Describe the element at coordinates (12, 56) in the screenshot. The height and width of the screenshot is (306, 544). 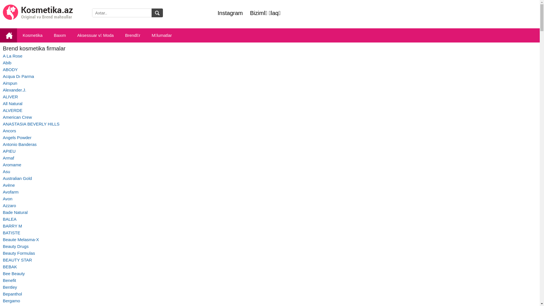
I see `A La Rose` at that location.